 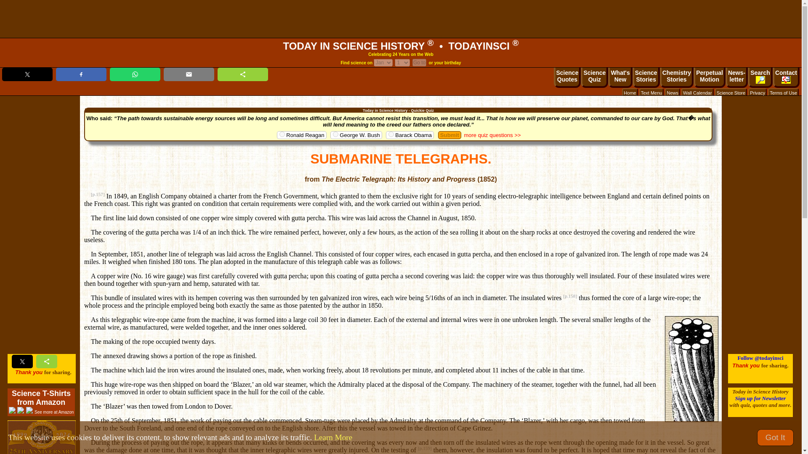 What do you see at coordinates (567, 77) in the screenshot?
I see `Index to Science Quotations` at bounding box center [567, 77].